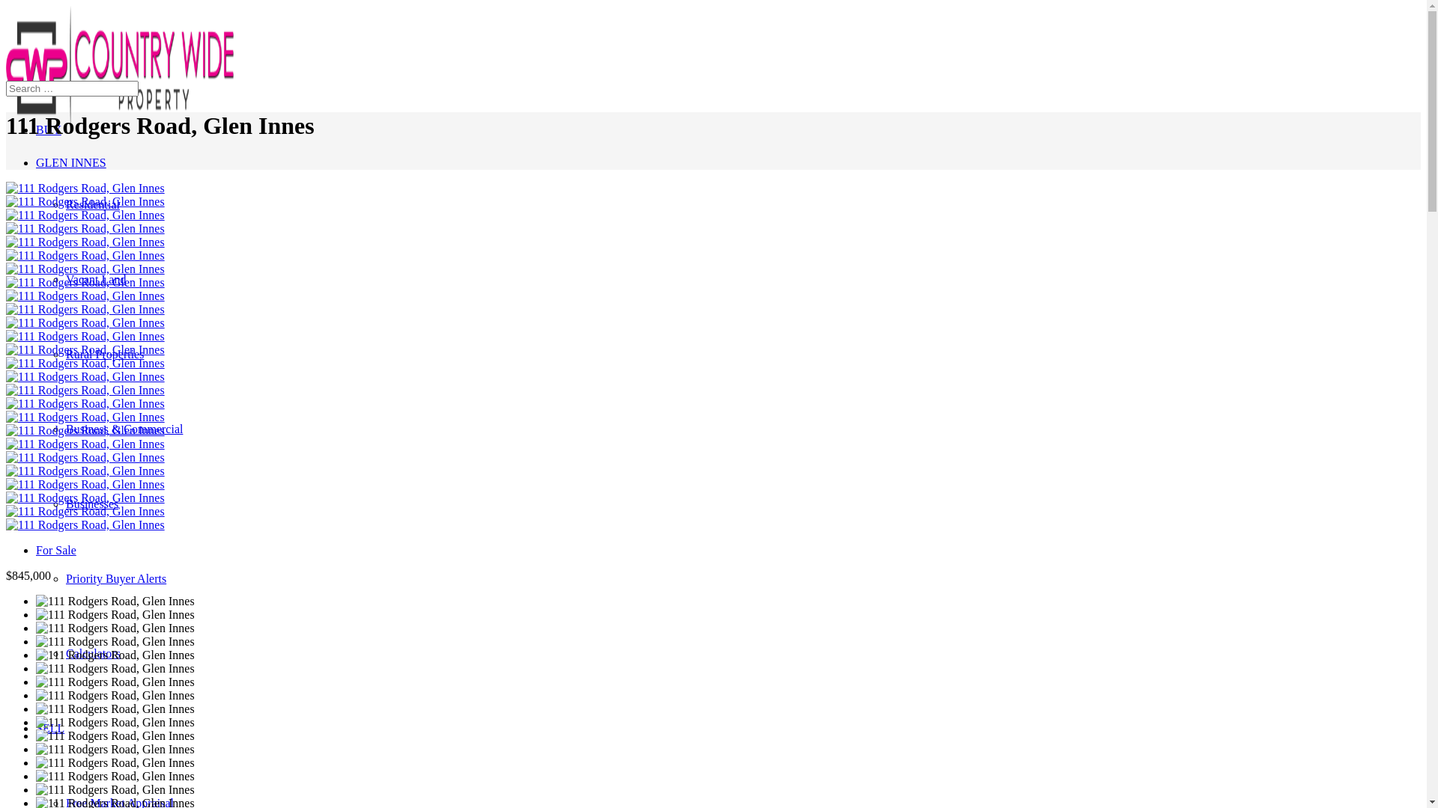 The image size is (1438, 808). I want to click on 111 Rodgers Road, Glen Innes, so click(85, 256).